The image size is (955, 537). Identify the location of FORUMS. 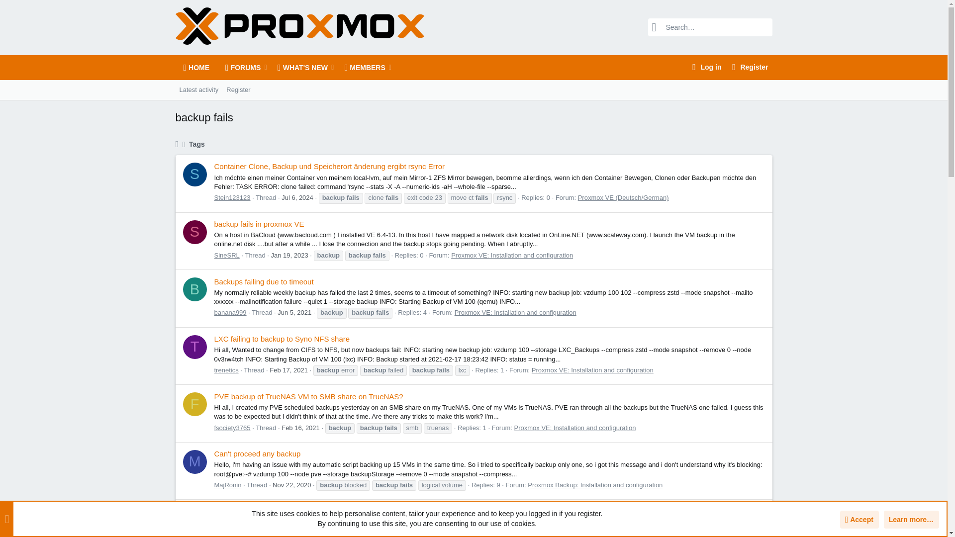
(298, 68).